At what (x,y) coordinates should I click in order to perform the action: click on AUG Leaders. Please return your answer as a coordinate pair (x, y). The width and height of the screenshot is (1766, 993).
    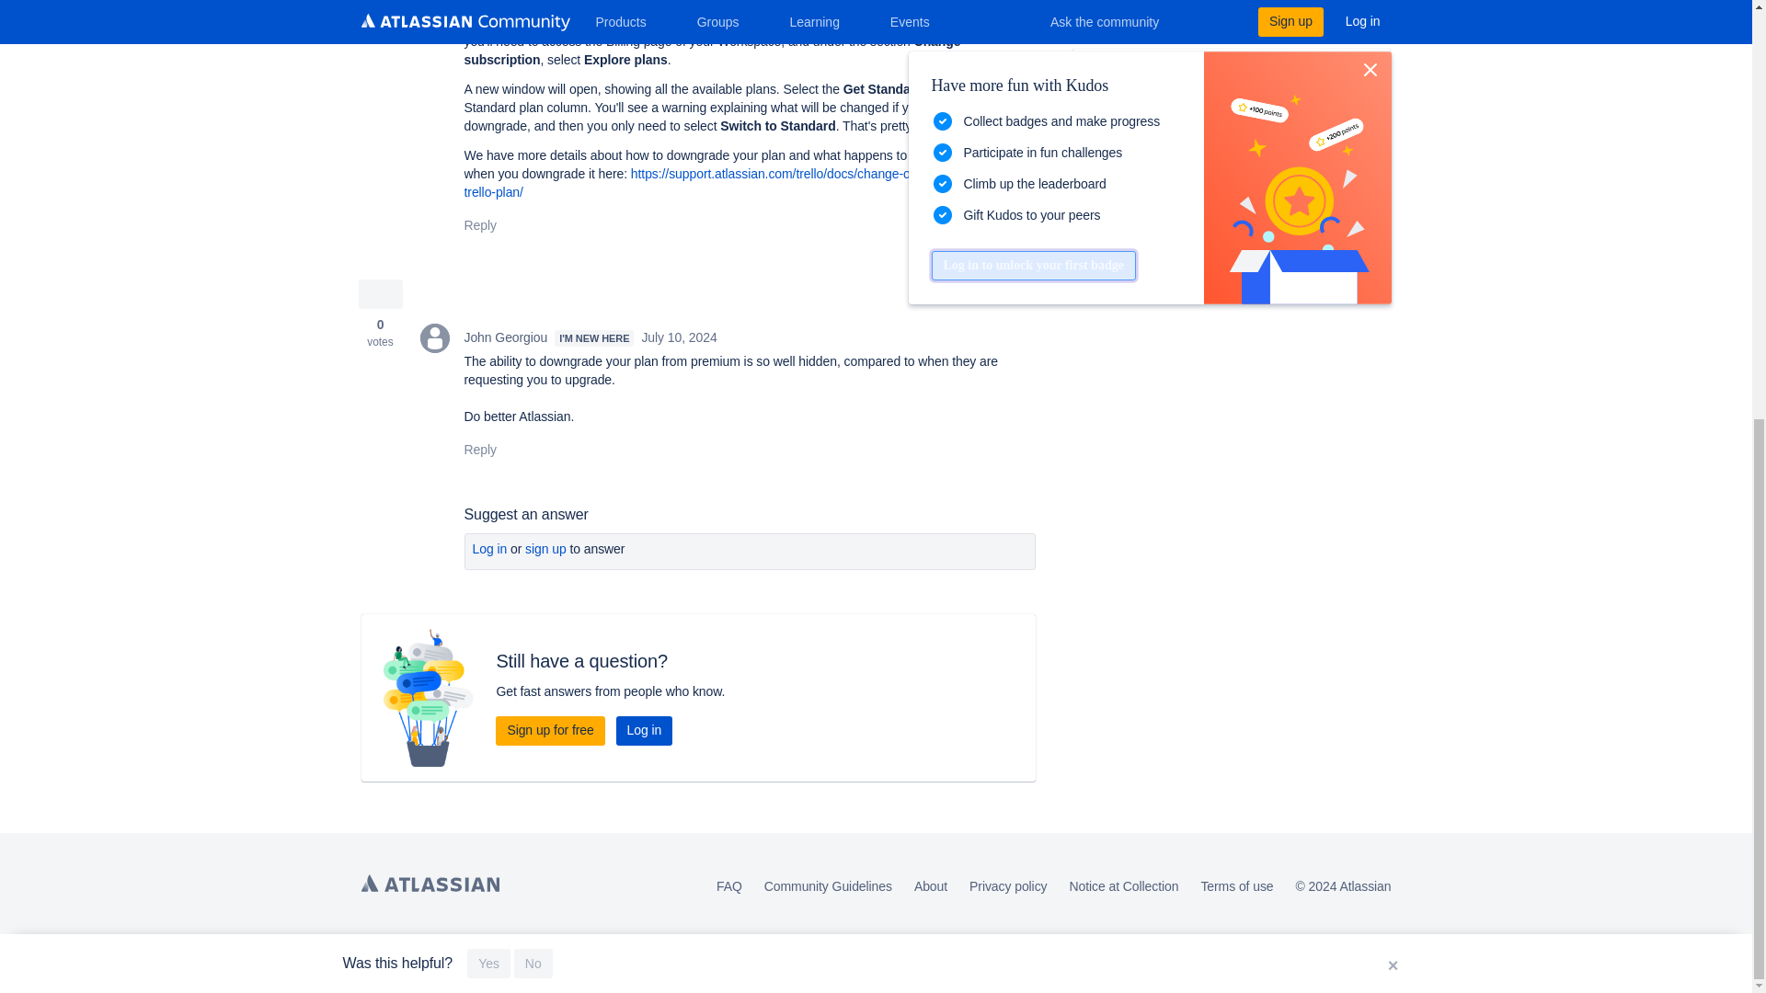
    Looking at the image, I should click on (1106, 74).